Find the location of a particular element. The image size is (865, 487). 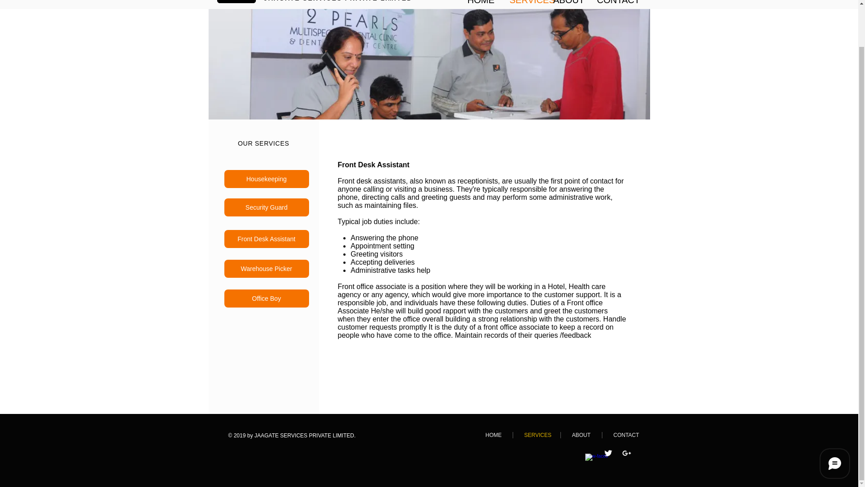

Front Desk Assistant is located at coordinates (266, 239).